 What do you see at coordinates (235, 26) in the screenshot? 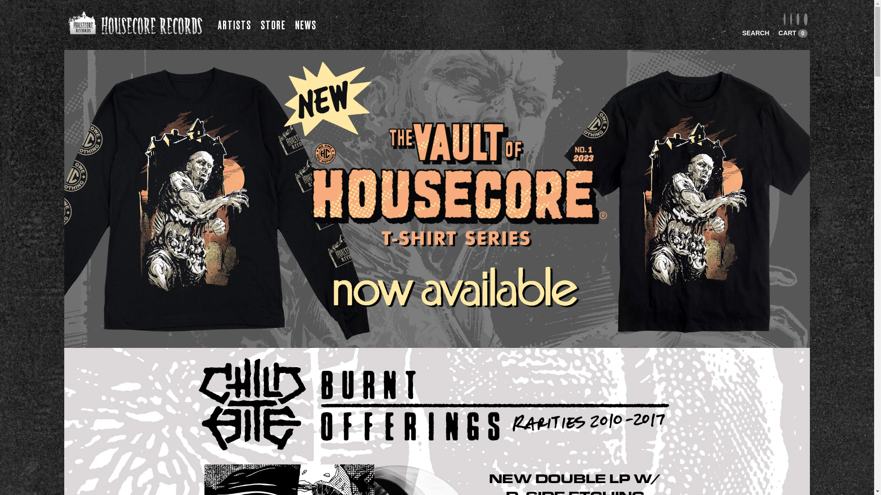
I see `ARTISTS` at bounding box center [235, 26].